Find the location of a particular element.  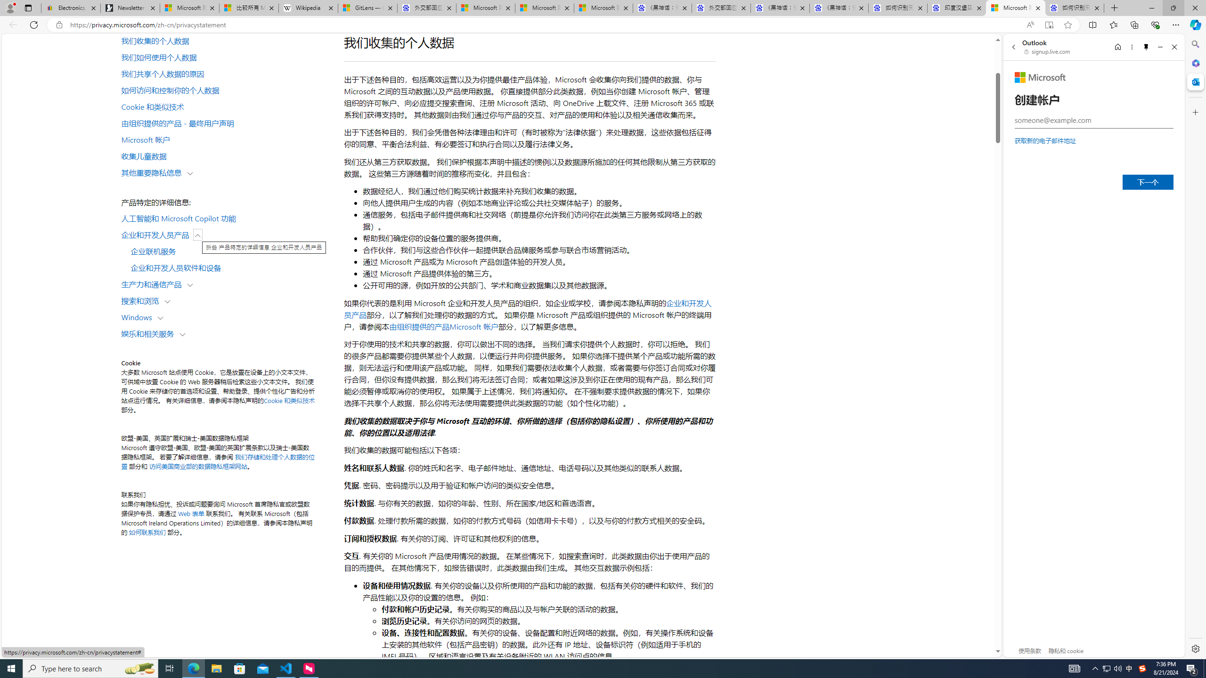

Unpin side pane is located at coordinates (1146, 47).